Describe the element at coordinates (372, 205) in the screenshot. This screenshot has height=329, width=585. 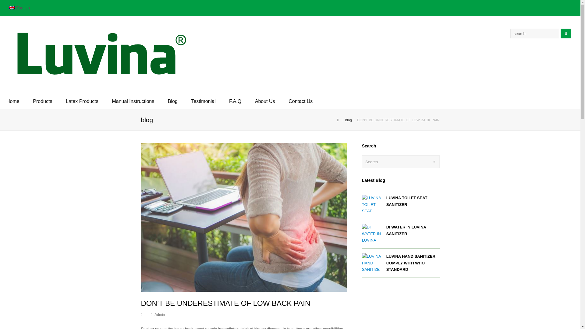
I see `LUVINA TOILET SEAT SANITIZER` at that location.